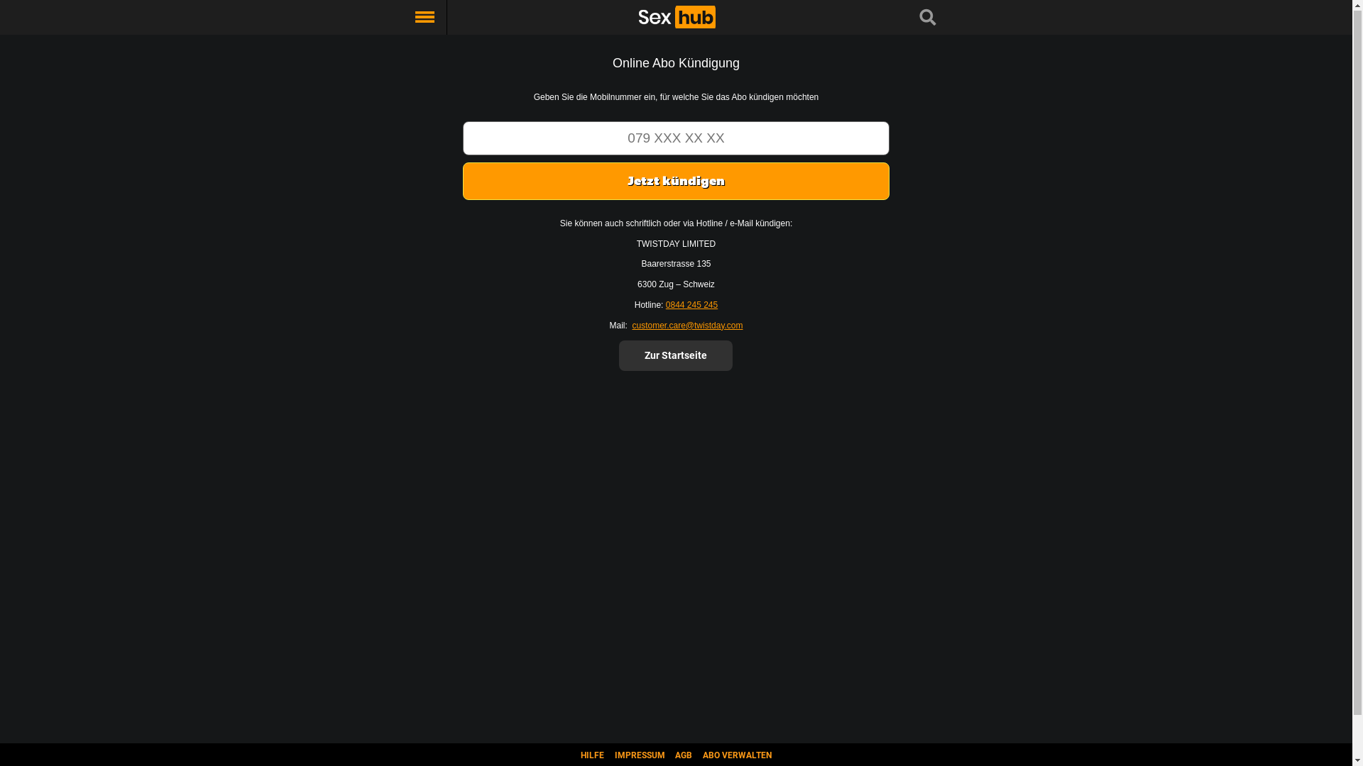 This screenshot has width=1363, height=766. I want to click on IMPRESSUM, so click(640, 756).